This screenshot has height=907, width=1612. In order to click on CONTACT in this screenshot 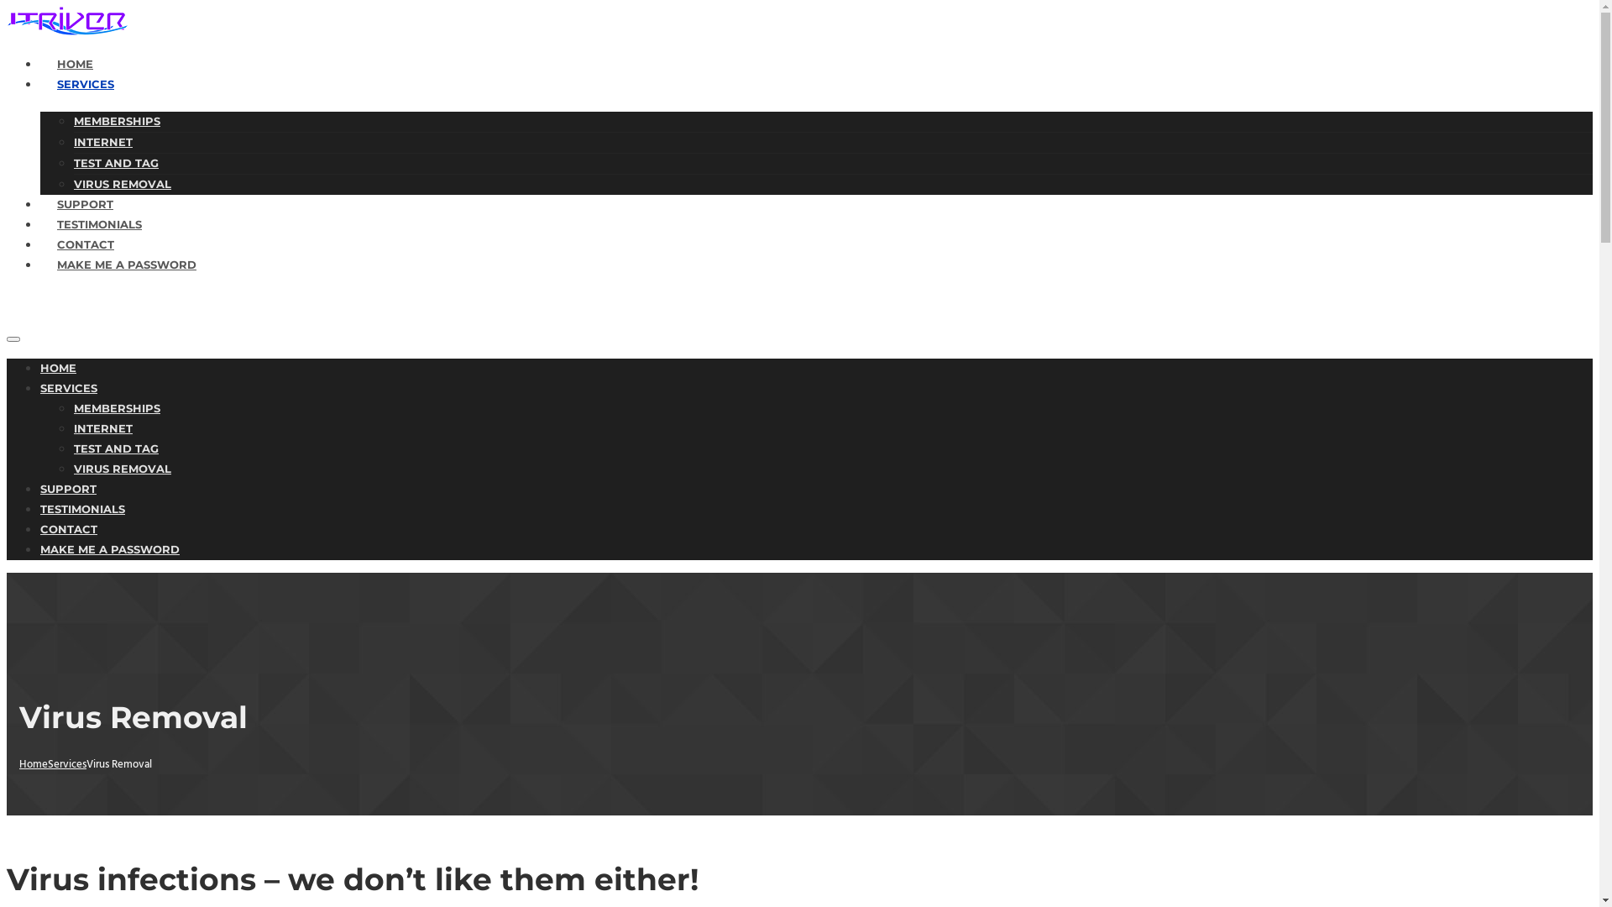, I will do `click(69, 529)`.